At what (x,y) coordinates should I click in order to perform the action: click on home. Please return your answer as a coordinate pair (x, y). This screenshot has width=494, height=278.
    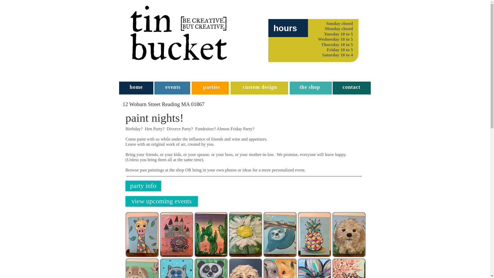
    Looking at the image, I should click on (136, 87).